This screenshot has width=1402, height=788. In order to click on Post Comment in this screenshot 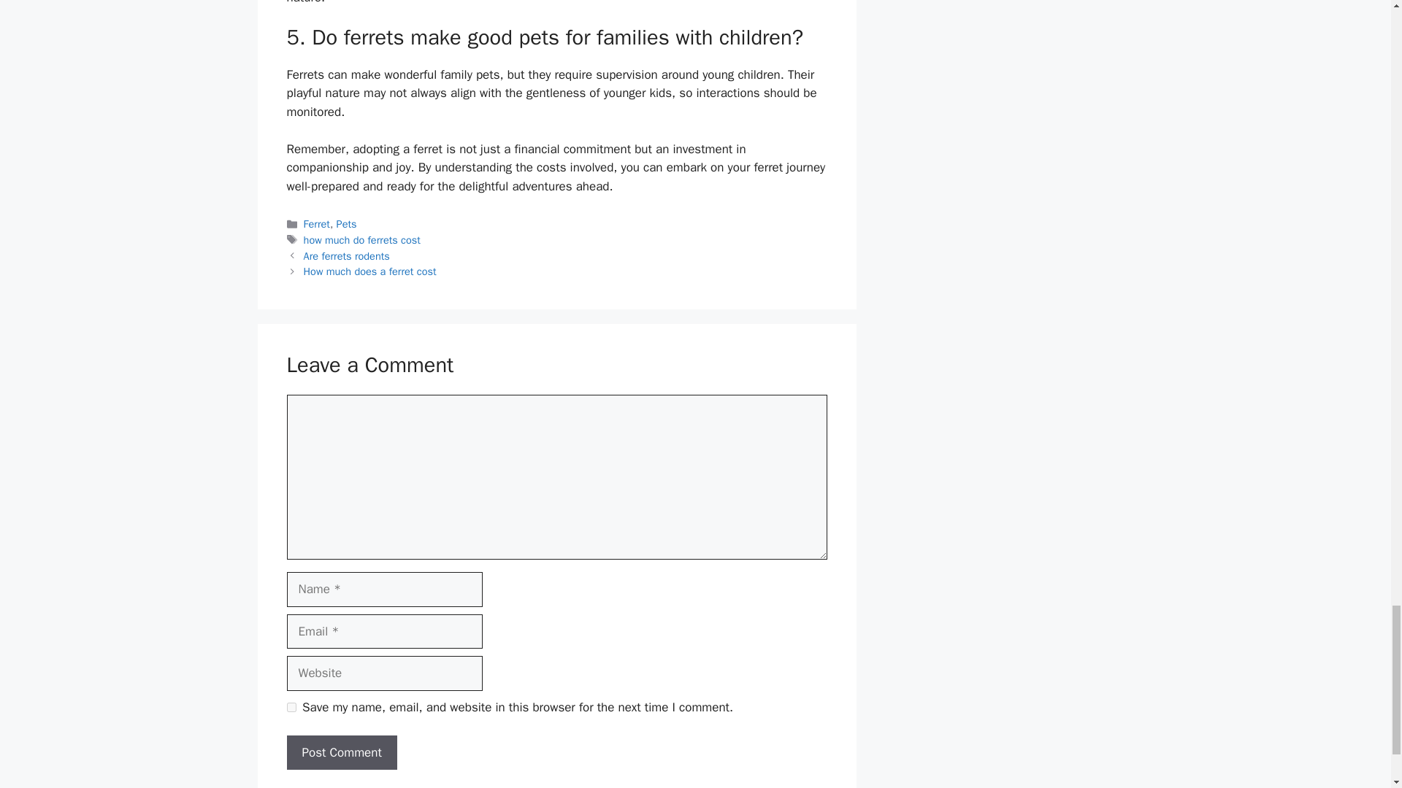, I will do `click(341, 753)`.